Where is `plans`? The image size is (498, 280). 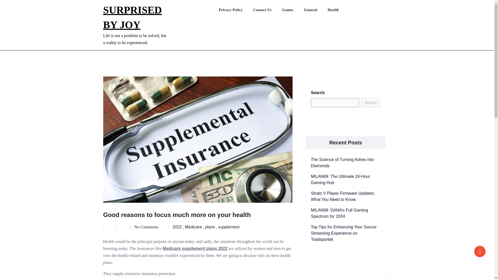
plans is located at coordinates (210, 227).